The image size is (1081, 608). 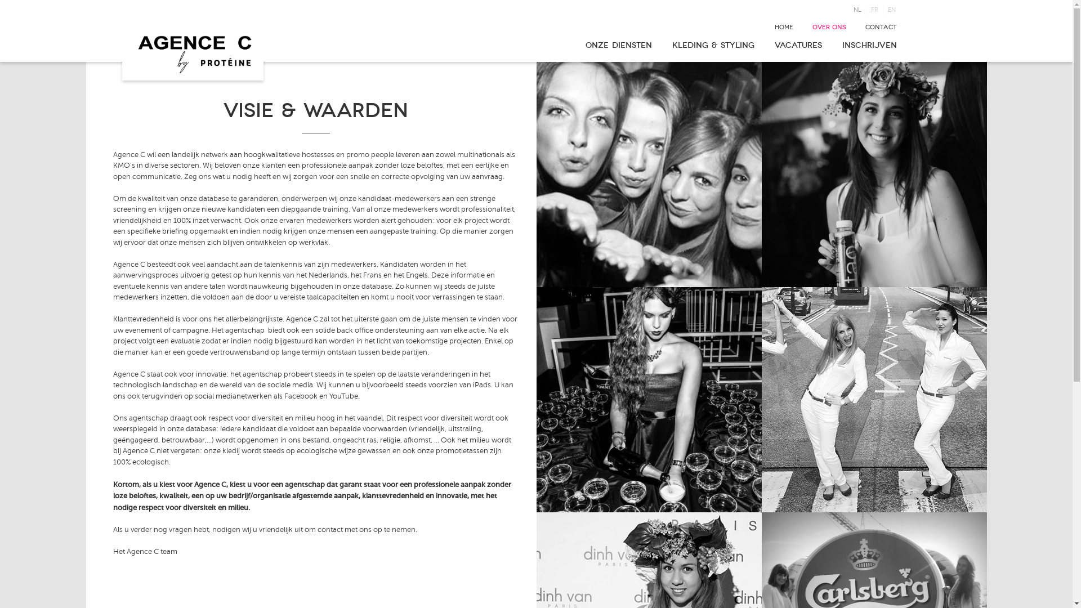 What do you see at coordinates (874, 10) in the screenshot?
I see `FR` at bounding box center [874, 10].